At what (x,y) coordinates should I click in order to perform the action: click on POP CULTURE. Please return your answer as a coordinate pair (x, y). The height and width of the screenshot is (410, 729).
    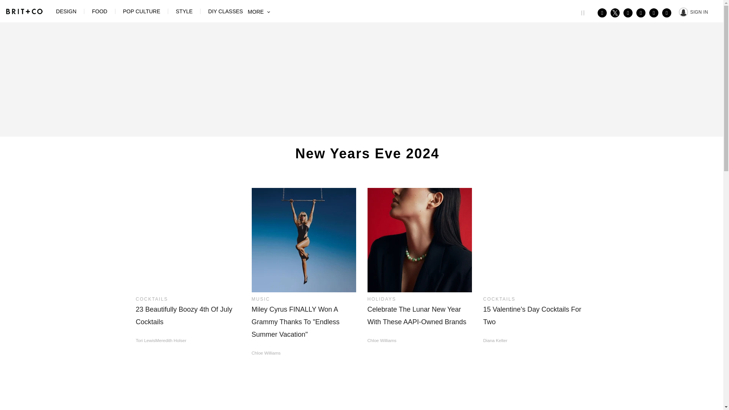
    Looking at the image, I should click on (142, 11).